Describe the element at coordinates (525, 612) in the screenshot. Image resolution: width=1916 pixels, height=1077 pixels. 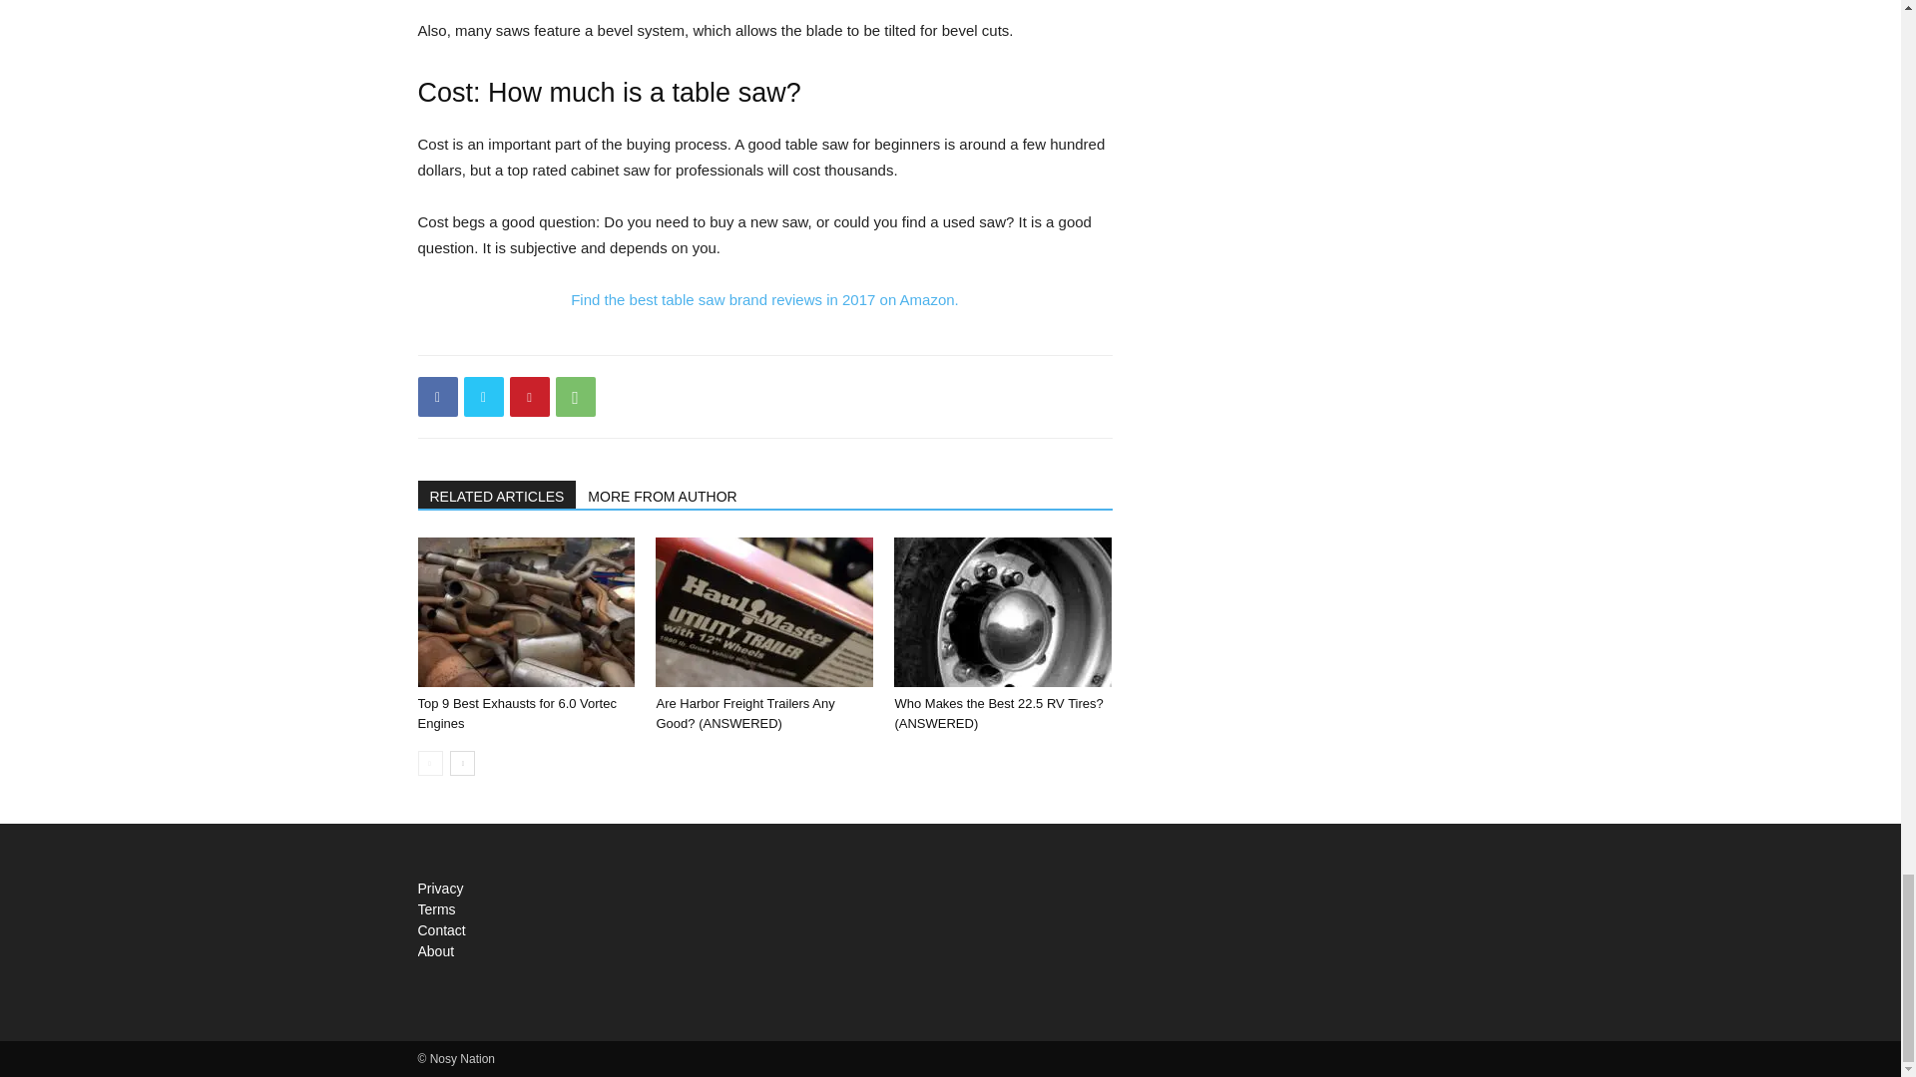
I see `Top 9 Best Exhausts for 6.0 Vortec Engines` at that location.